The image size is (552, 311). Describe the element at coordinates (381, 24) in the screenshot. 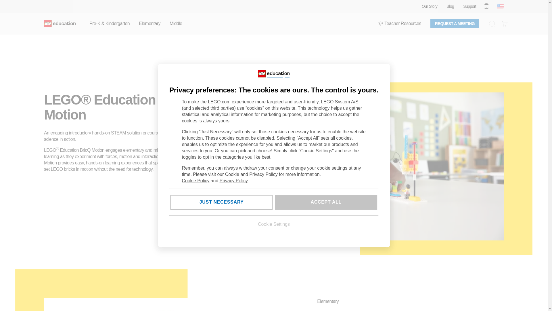

I see `GRADE` at that location.